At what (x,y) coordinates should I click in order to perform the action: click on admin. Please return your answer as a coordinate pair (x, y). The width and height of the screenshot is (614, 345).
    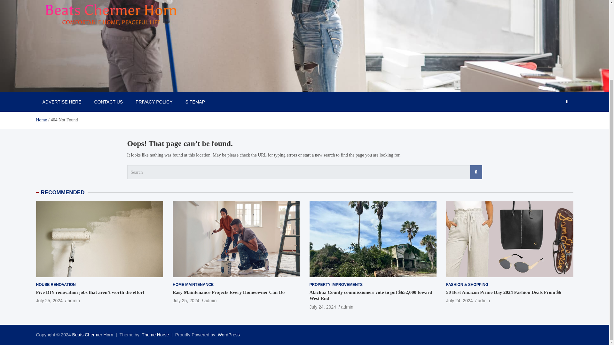
    Looking at the image, I should click on (210, 301).